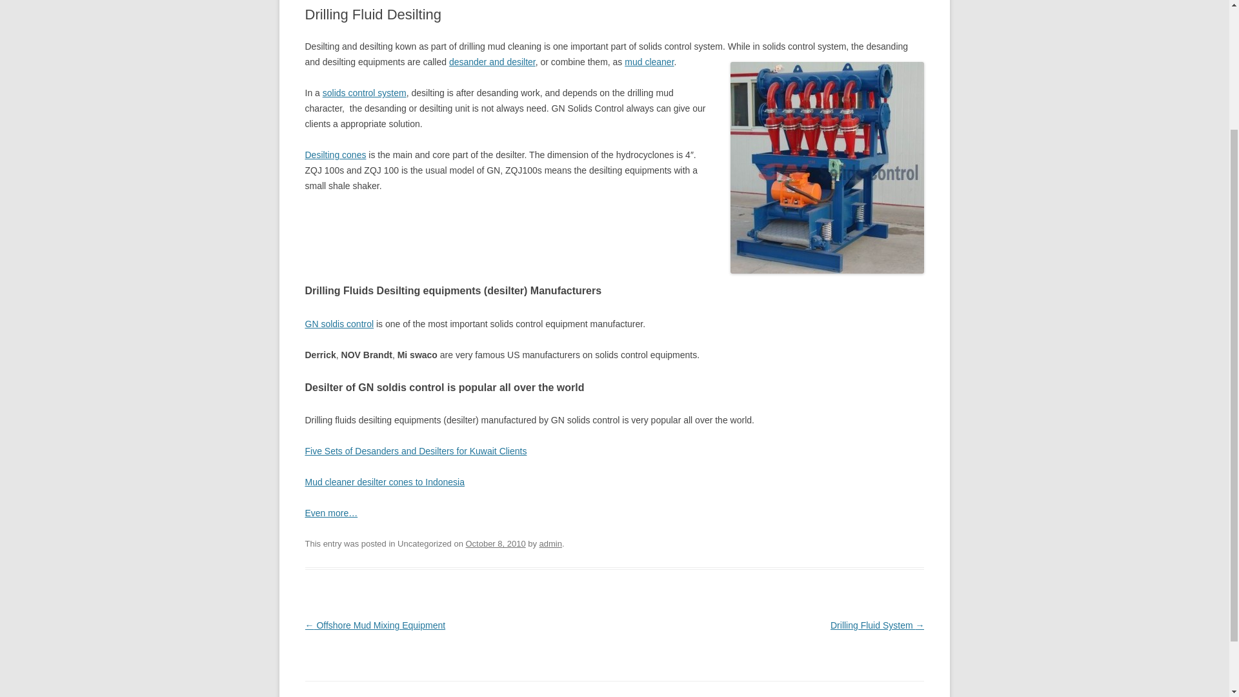 Image resolution: width=1239 pixels, height=697 pixels. What do you see at coordinates (339, 323) in the screenshot?
I see `GN soldis control` at bounding box center [339, 323].